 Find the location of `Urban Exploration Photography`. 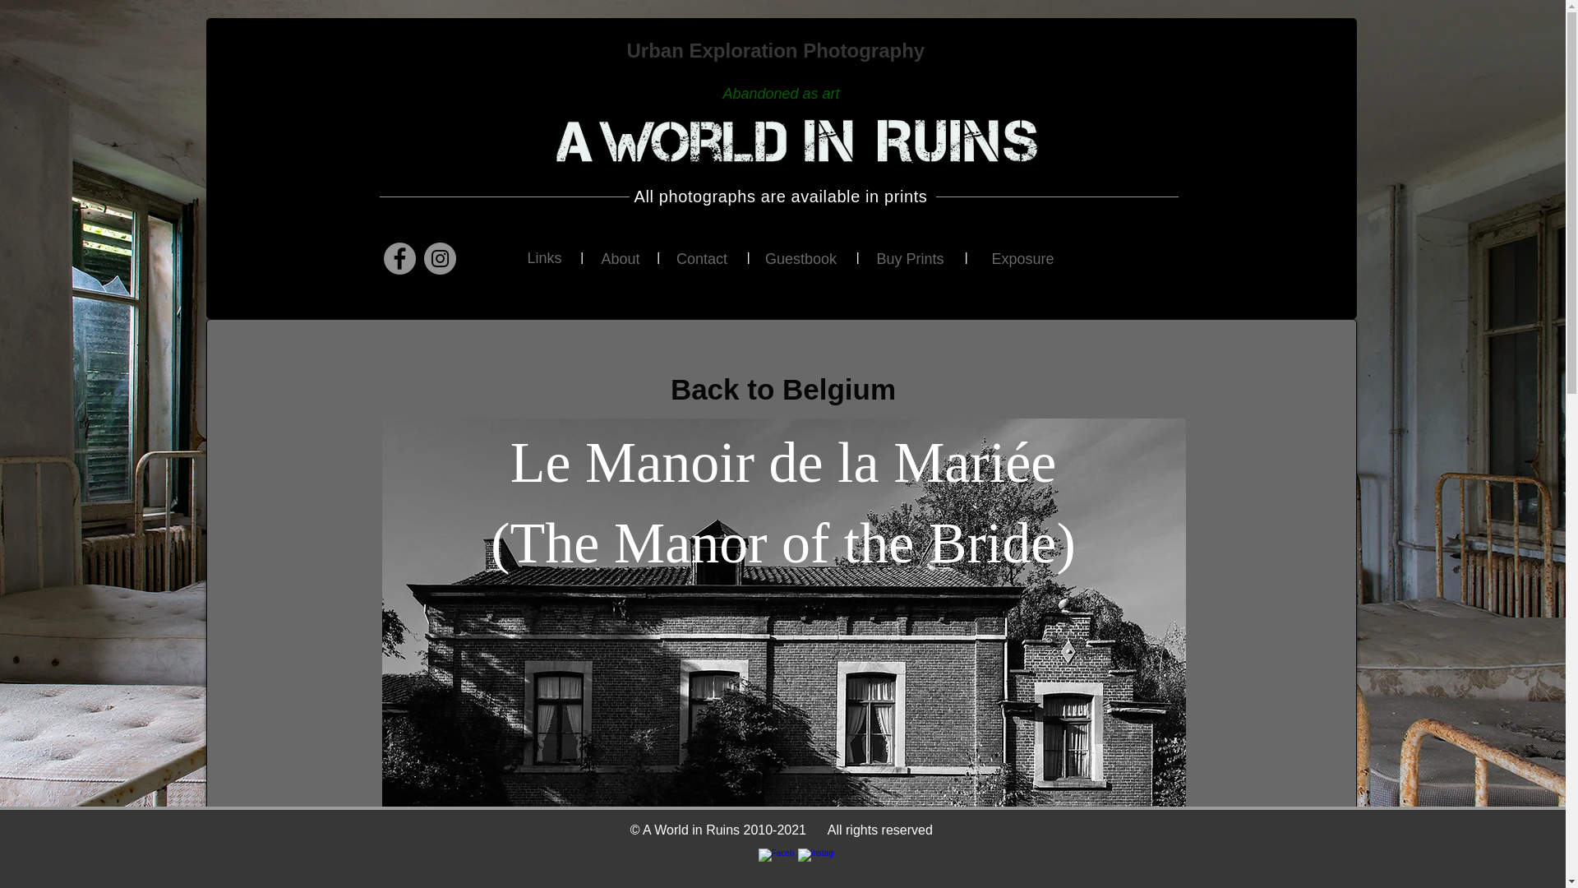

Urban Exploration Photography is located at coordinates (777, 49).